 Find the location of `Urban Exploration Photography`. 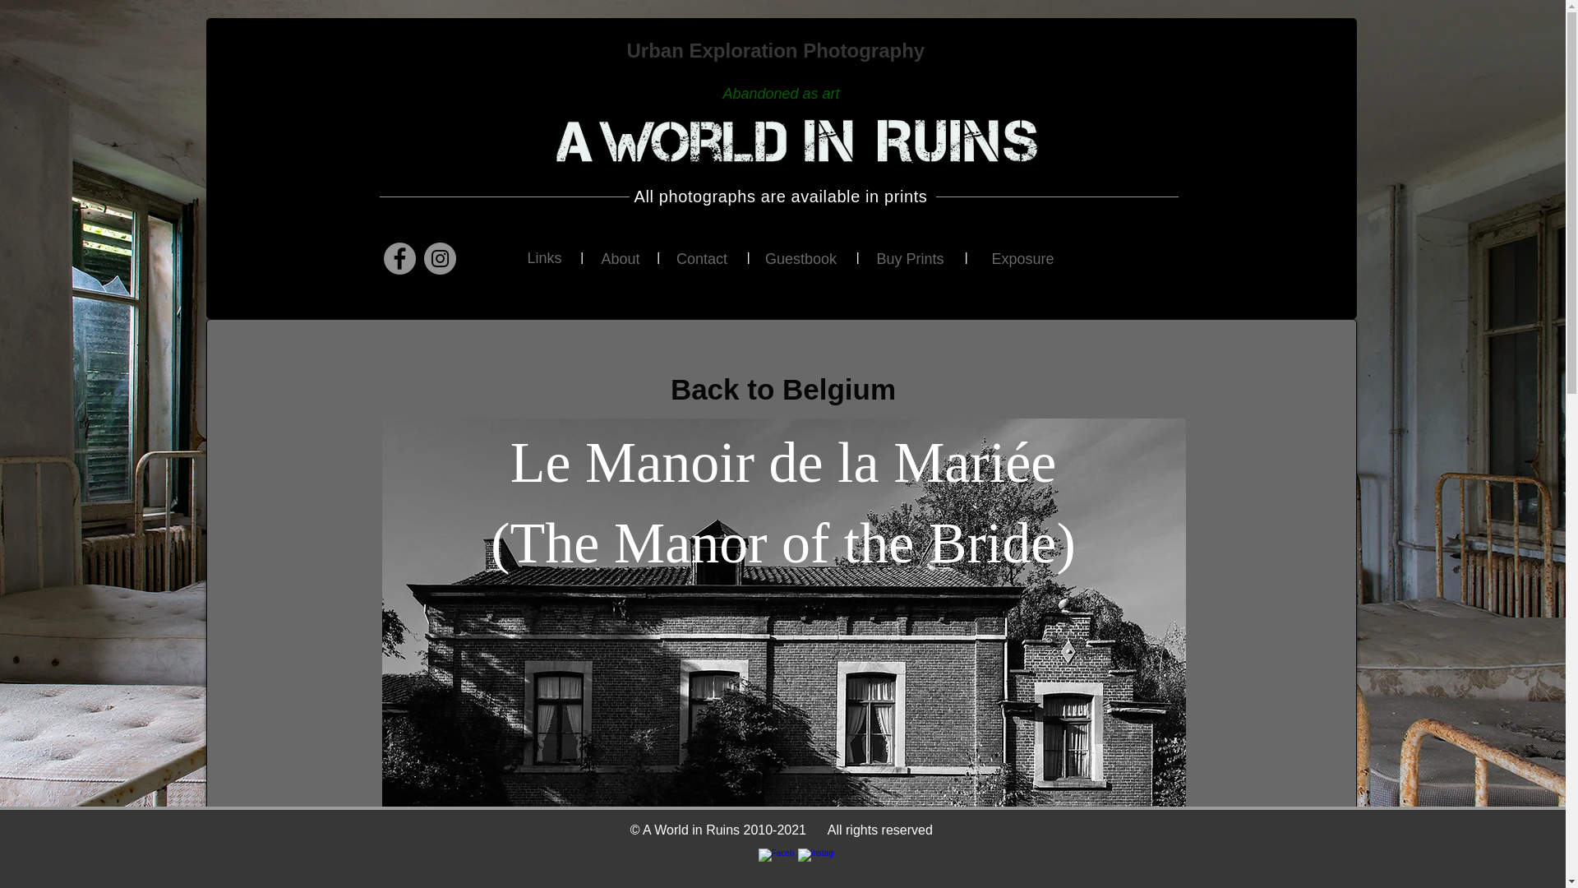

Urban Exploration Photography is located at coordinates (777, 49).